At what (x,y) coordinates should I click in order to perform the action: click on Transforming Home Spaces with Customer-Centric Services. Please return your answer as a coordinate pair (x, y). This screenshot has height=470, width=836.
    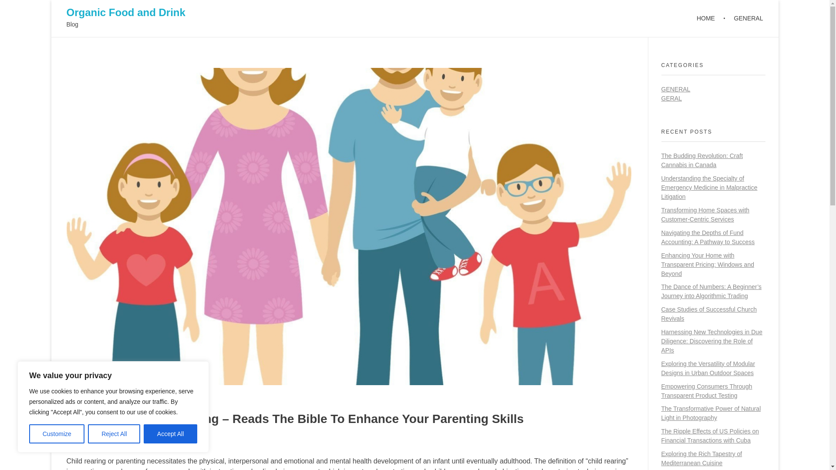
    Looking at the image, I should click on (705, 215).